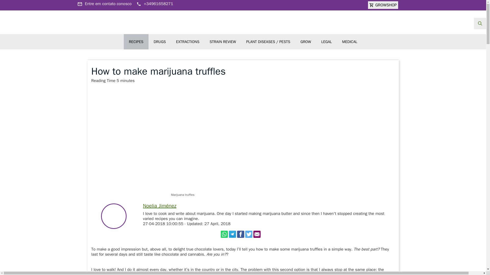  Describe the element at coordinates (136, 42) in the screenshot. I see `RECIPES` at that location.